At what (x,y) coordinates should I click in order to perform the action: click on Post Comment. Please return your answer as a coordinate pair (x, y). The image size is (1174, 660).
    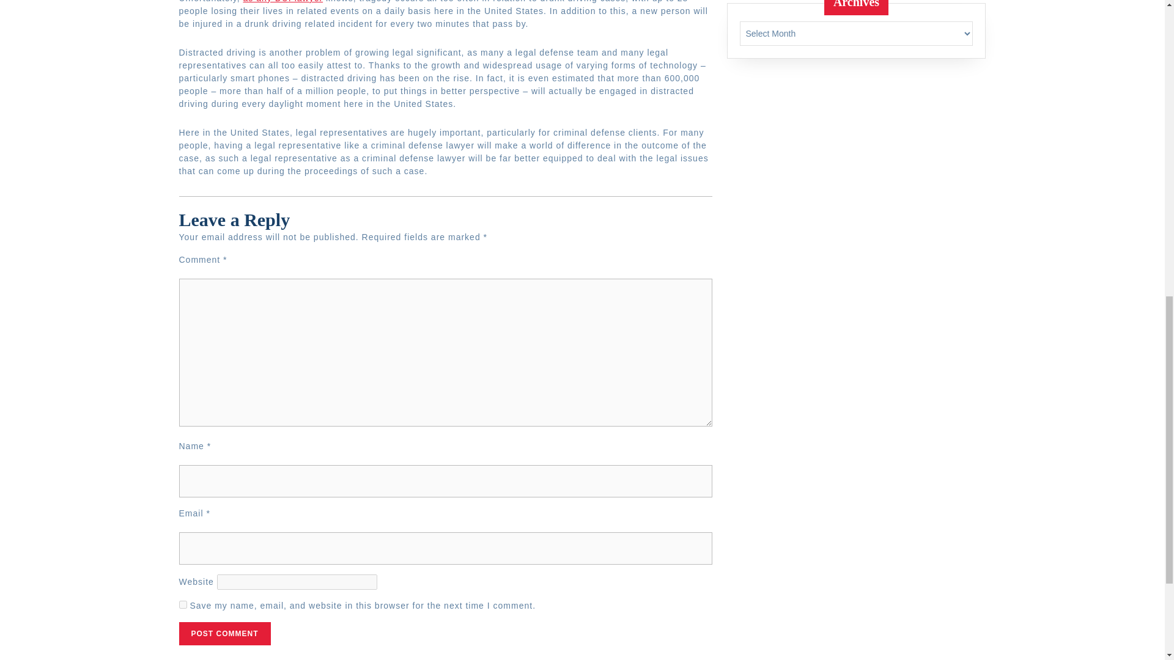
    Looking at the image, I should click on (224, 634).